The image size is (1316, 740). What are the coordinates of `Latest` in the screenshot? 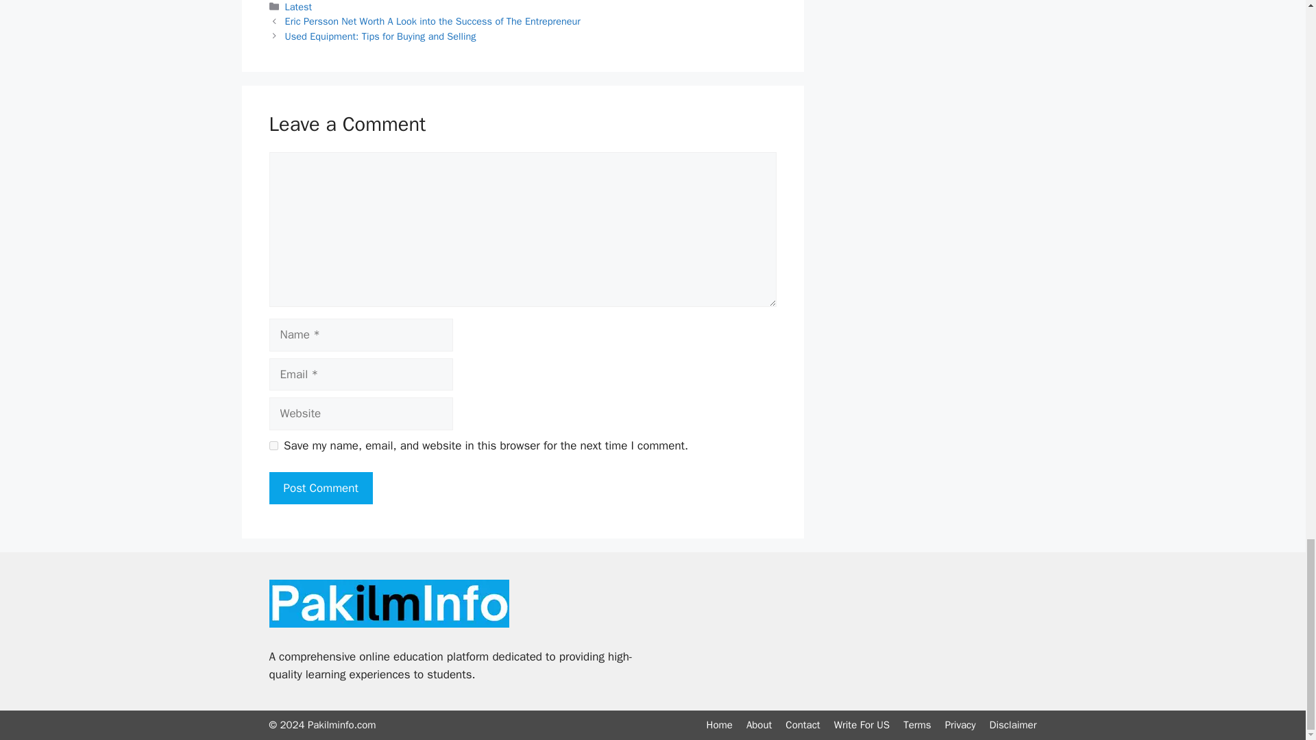 It's located at (299, 7).